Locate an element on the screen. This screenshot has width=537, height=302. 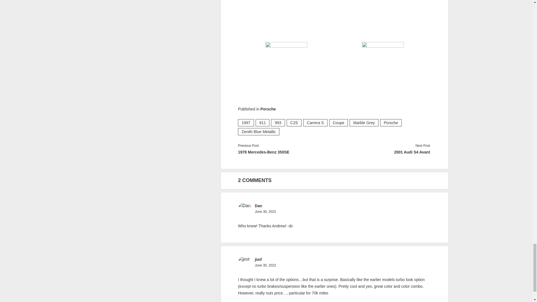
View all posts tagged Zenith Blue Metallic is located at coordinates (258, 131).